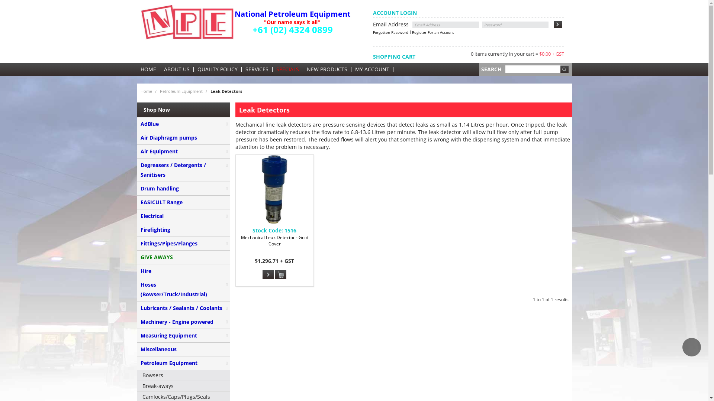  I want to click on Machinery - Engine powered, so click(183, 322).